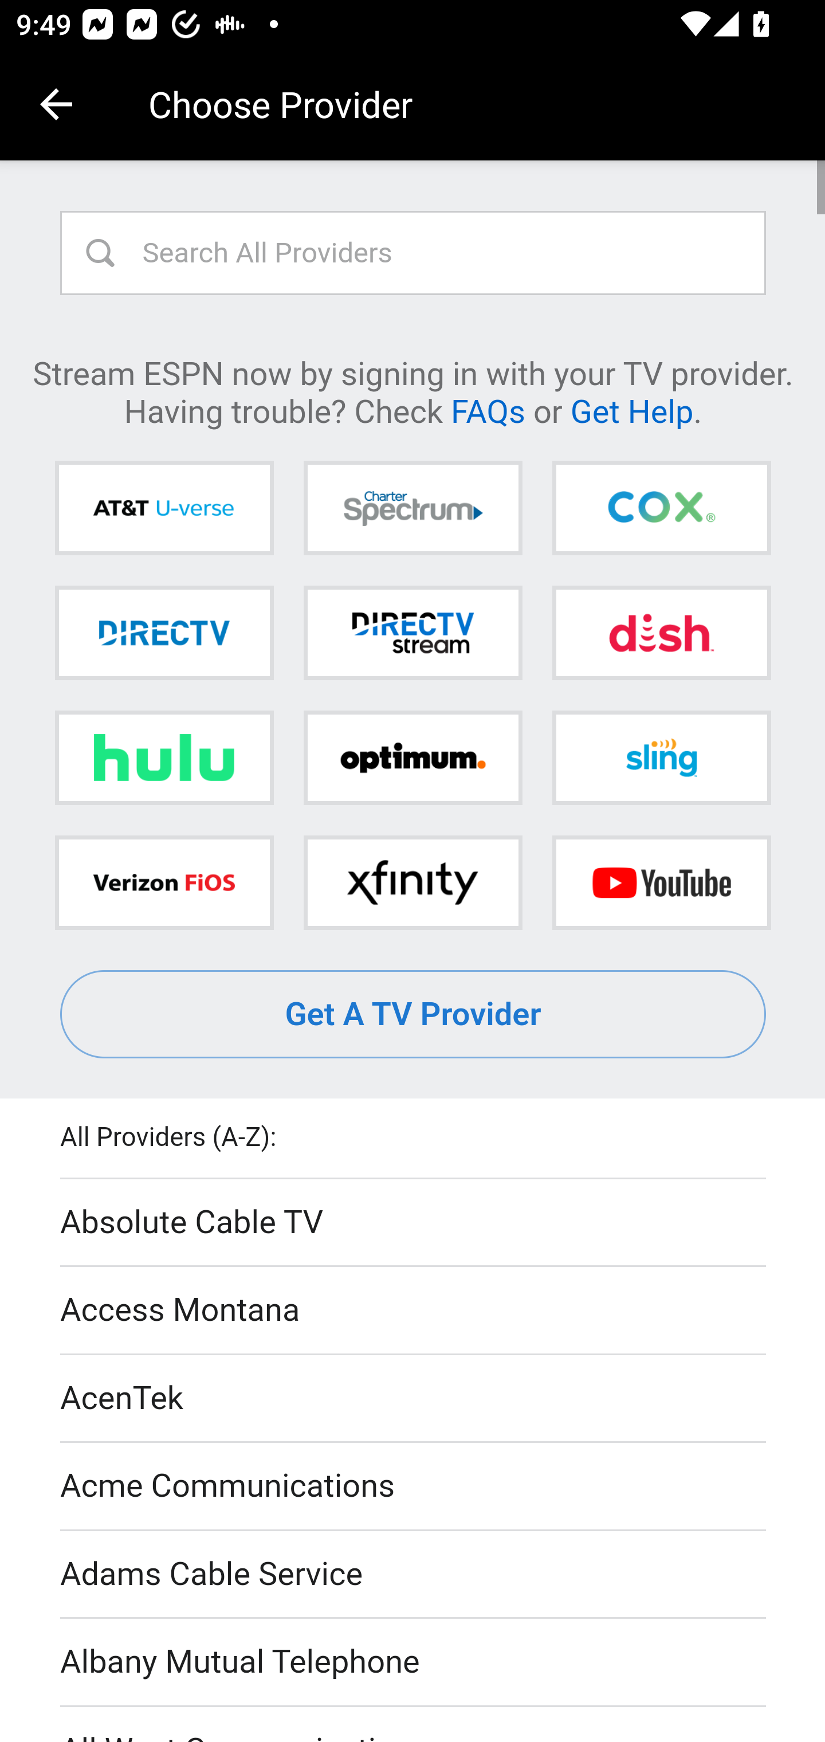 The image size is (825, 1742). Describe the element at coordinates (56, 104) in the screenshot. I see `Navigate up` at that location.